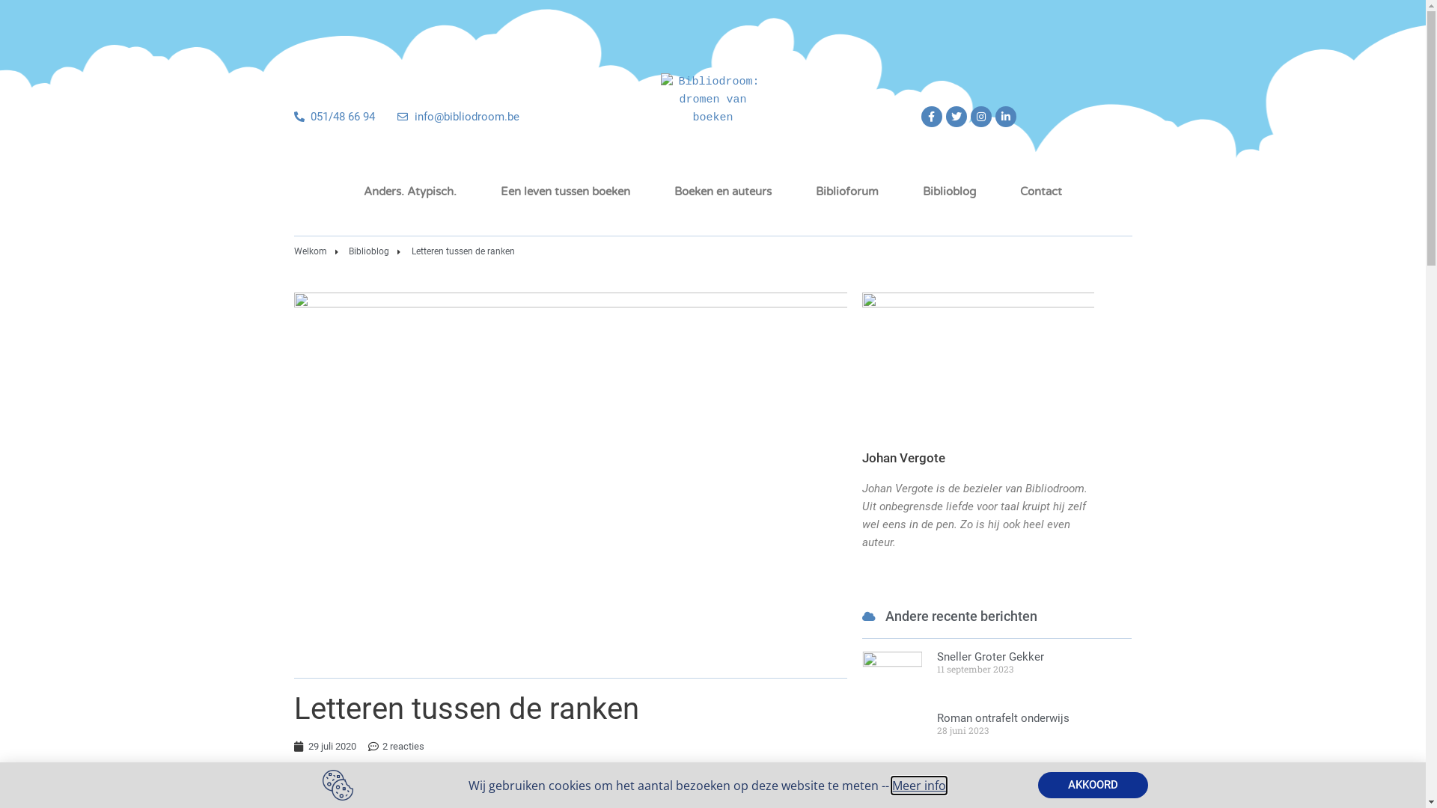 Image resolution: width=1437 pixels, height=808 pixels. Describe the element at coordinates (949, 192) in the screenshot. I see `Biblioblog` at that location.